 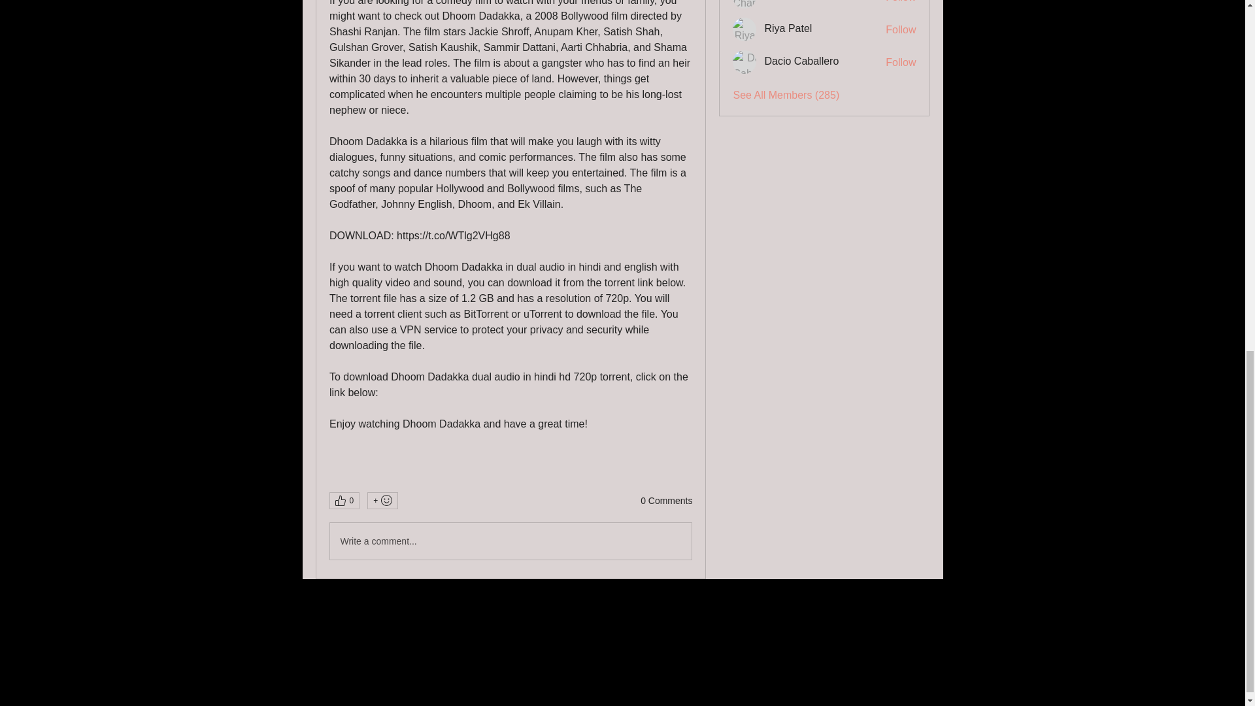 I want to click on Follow, so click(x=901, y=63).